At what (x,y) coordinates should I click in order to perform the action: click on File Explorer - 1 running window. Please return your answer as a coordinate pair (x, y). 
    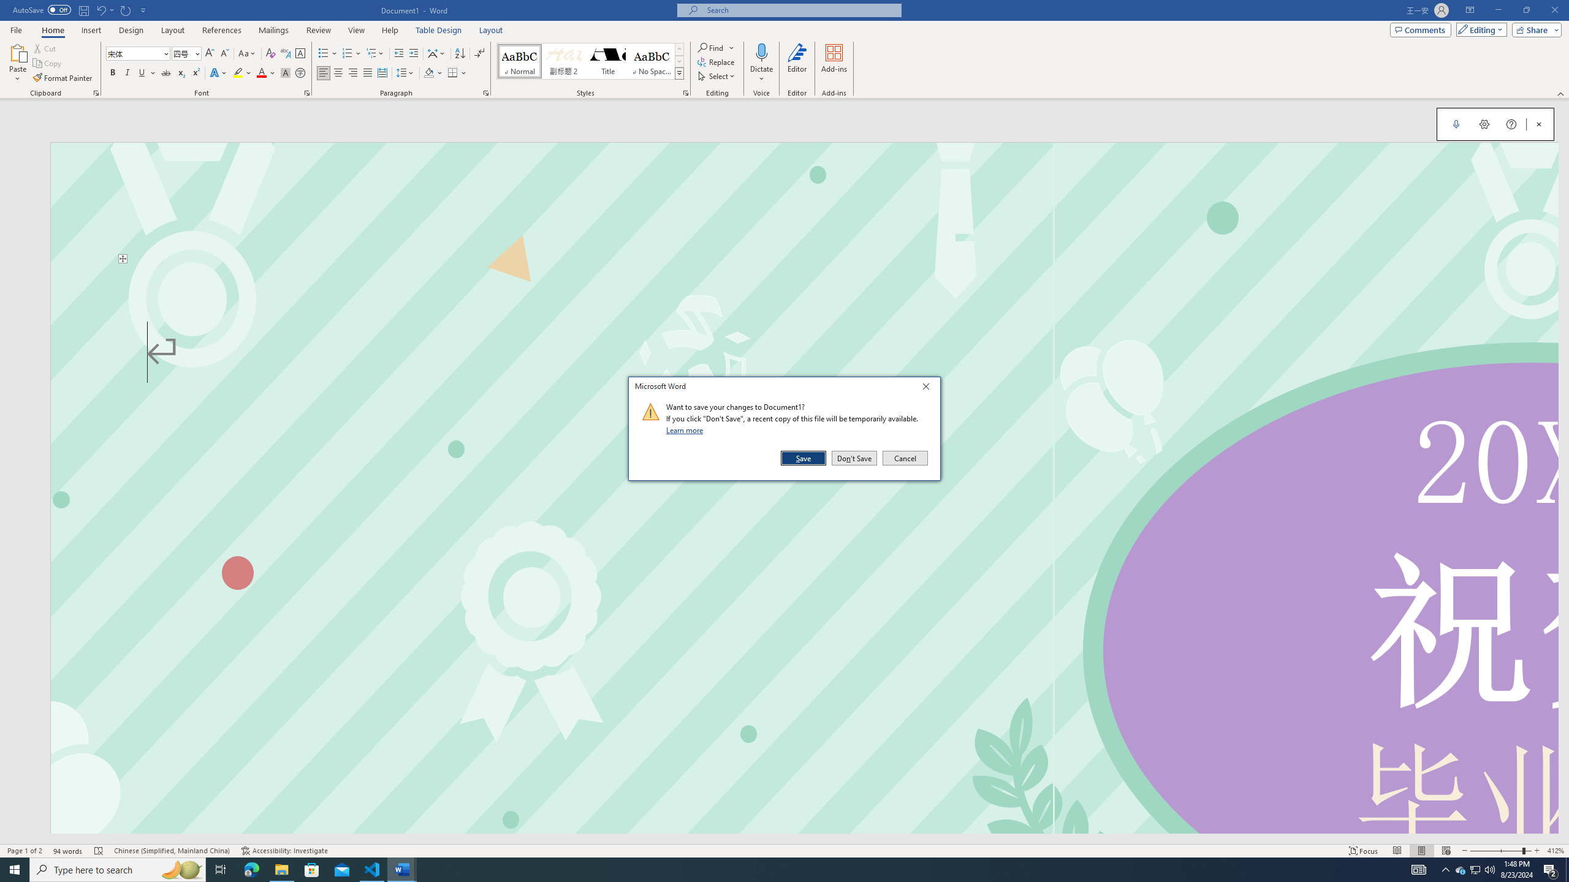
    Looking at the image, I should click on (281, 870).